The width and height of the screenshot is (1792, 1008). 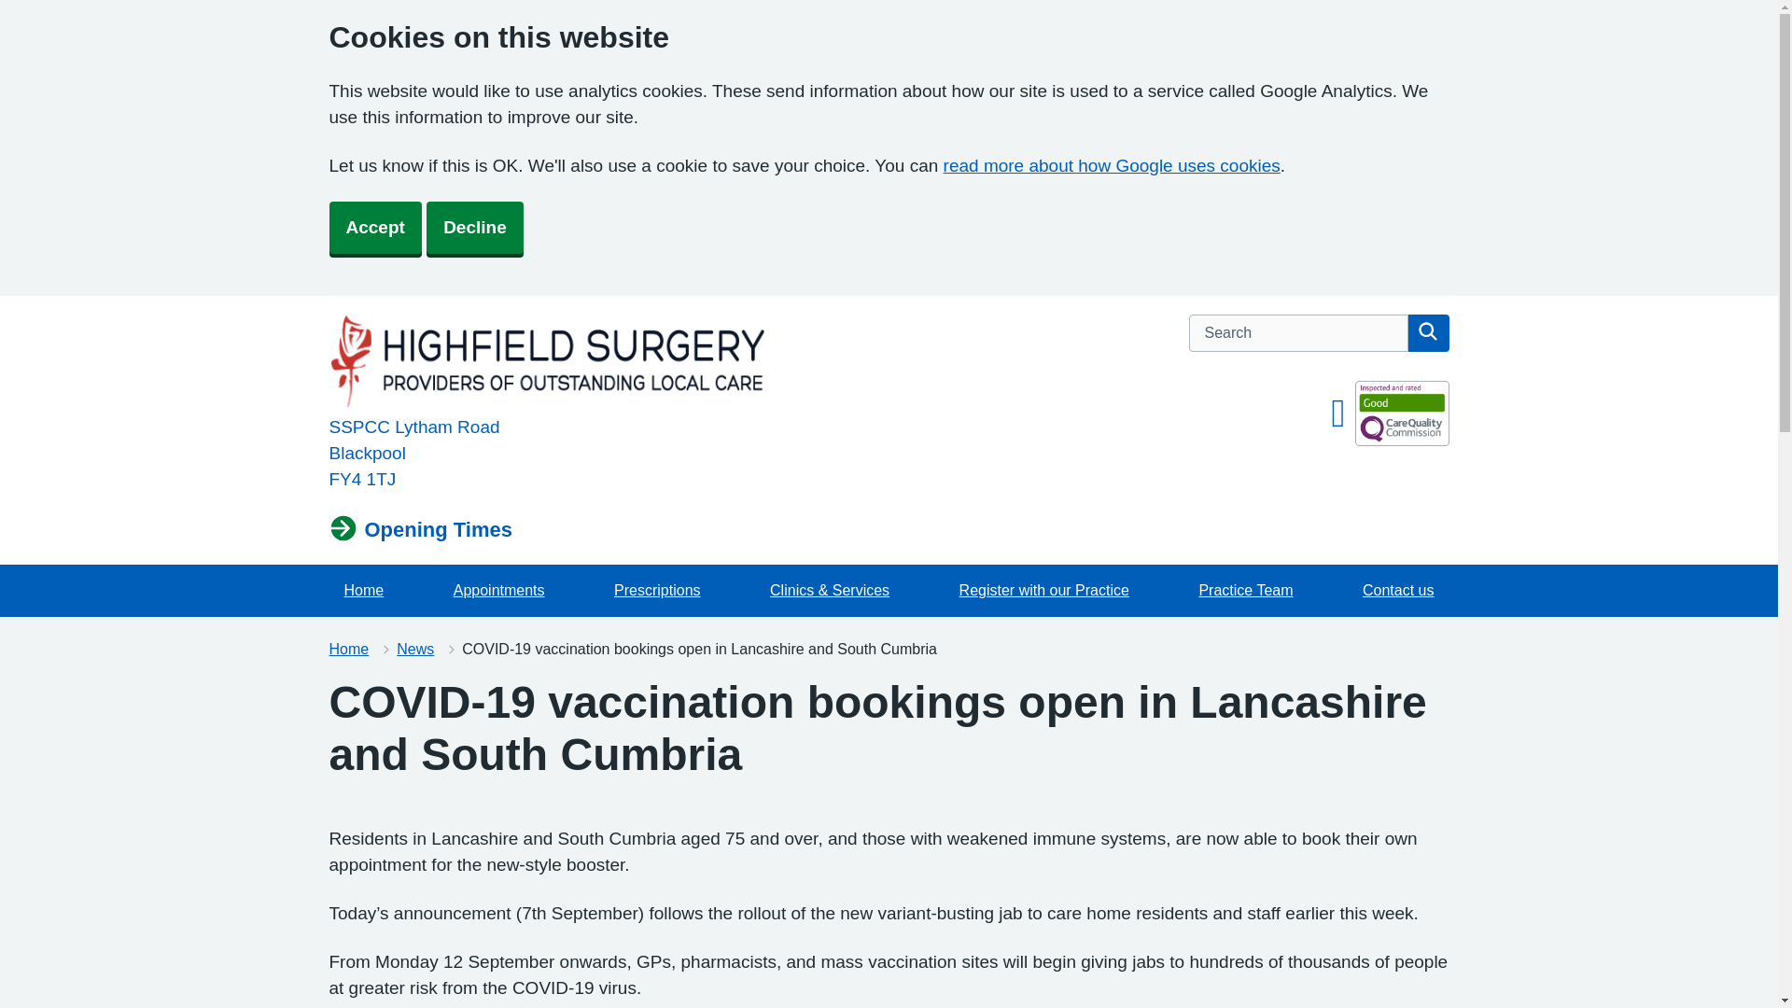 What do you see at coordinates (1397, 590) in the screenshot?
I see `Contact us` at bounding box center [1397, 590].